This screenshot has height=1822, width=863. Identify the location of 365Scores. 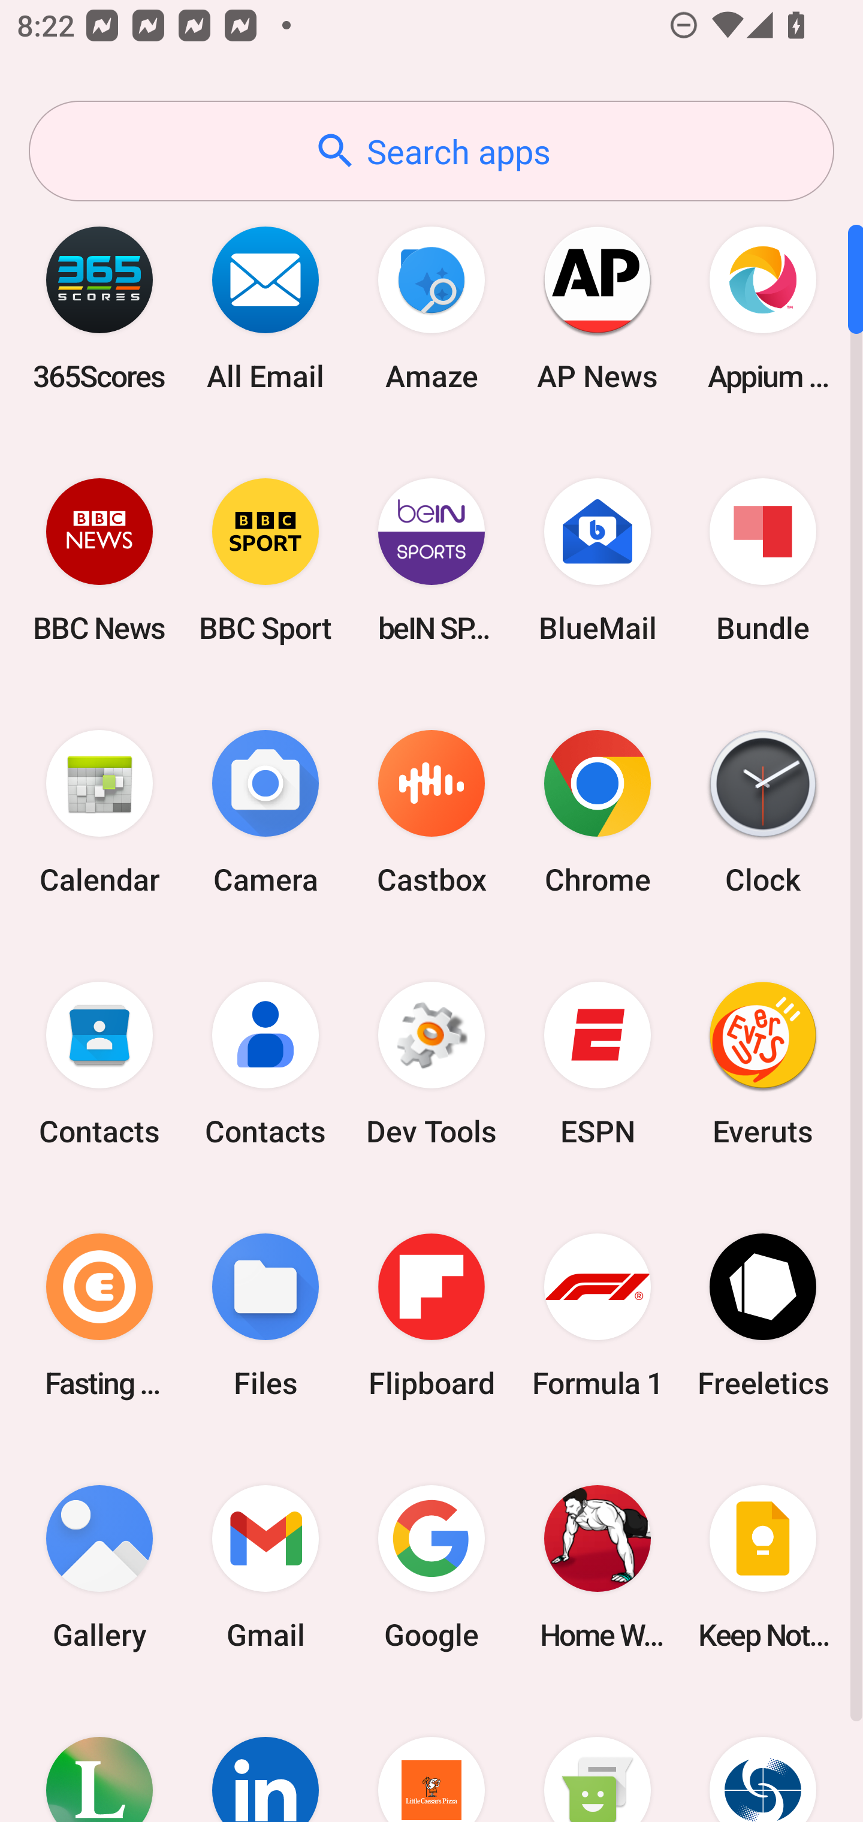
(99, 308).